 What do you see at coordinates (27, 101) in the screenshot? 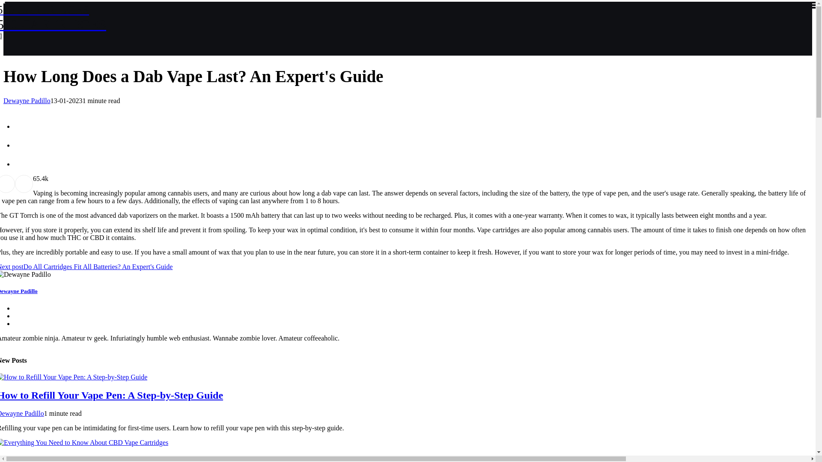
I see `Dewayne Padillo` at bounding box center [27, 101].